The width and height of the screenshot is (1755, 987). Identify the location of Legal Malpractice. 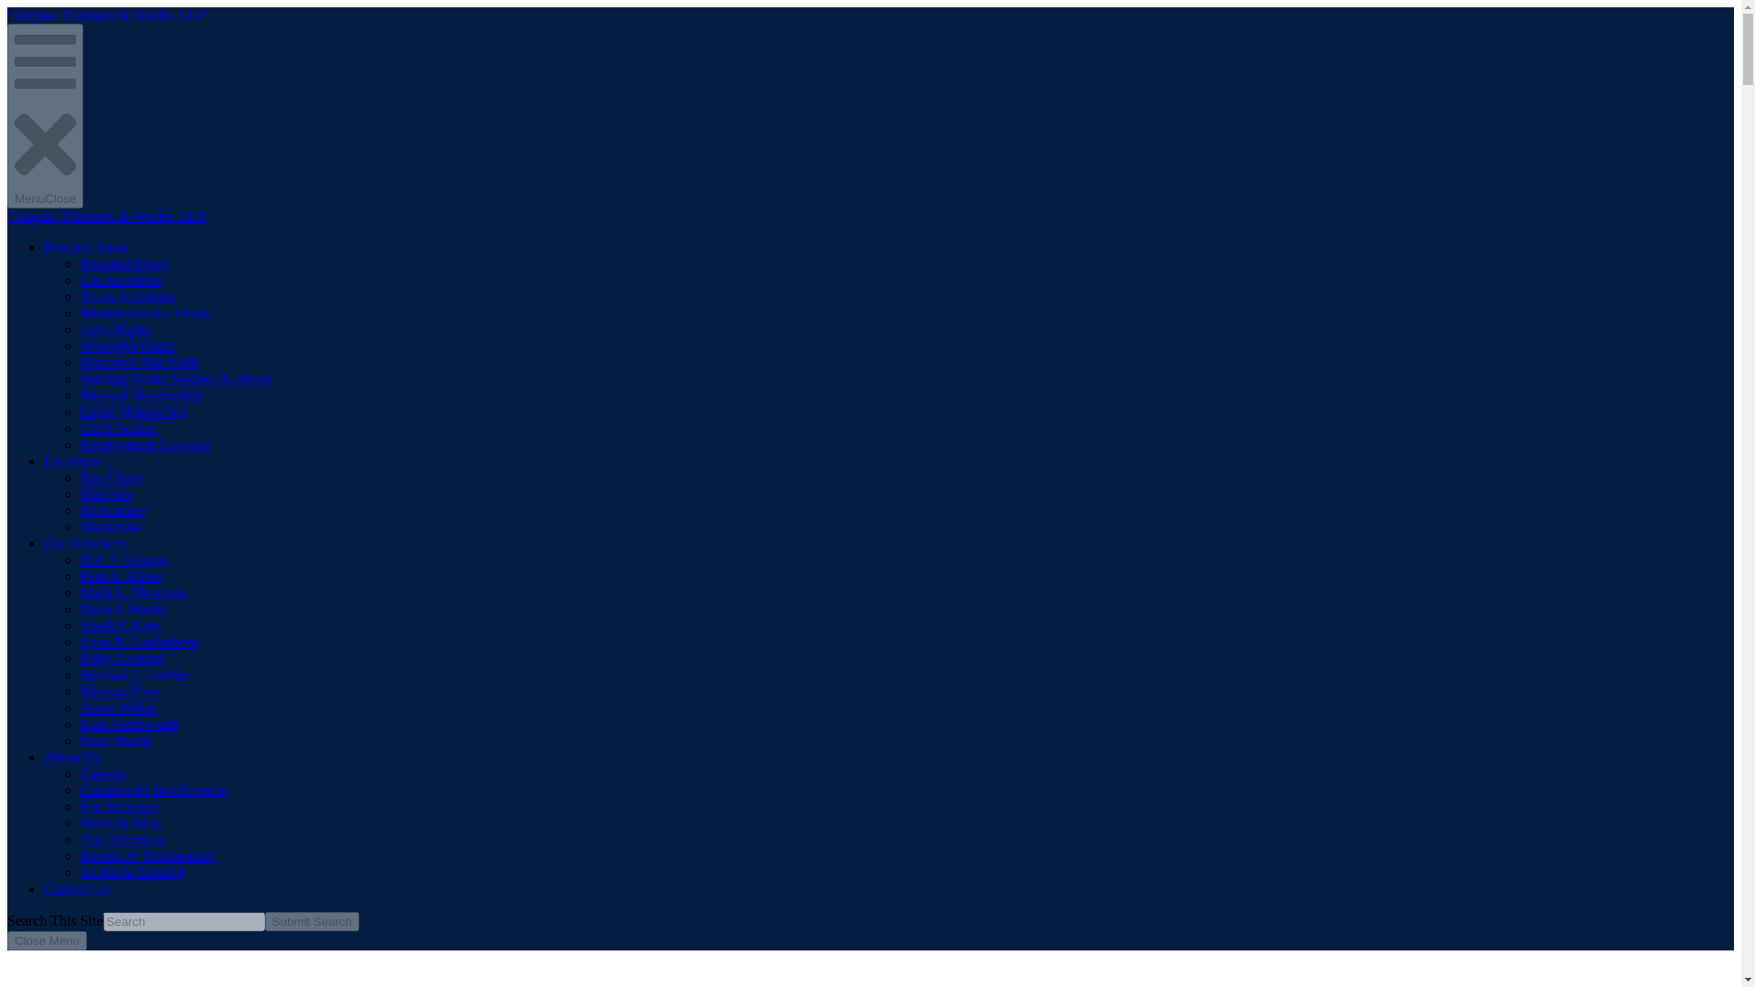
(133, 411).